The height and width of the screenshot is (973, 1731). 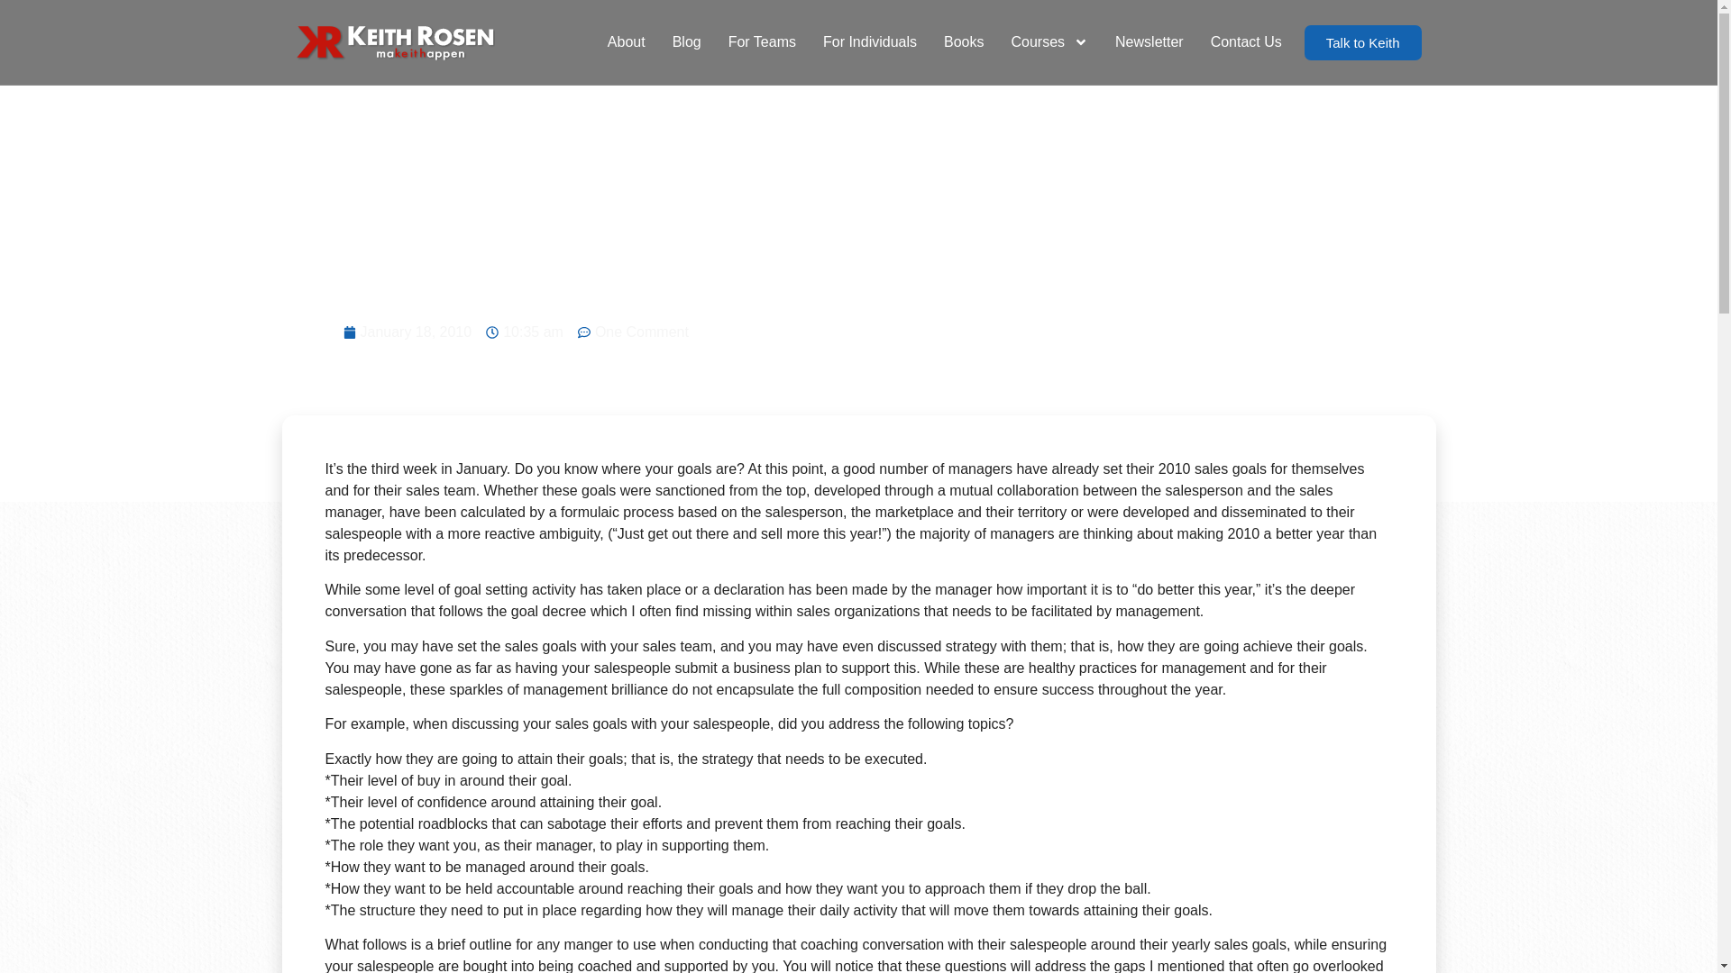 What do you see at coordinates (1049, 41) in the screenshot?
I see `Courses` at bounding box center [1049, 41].